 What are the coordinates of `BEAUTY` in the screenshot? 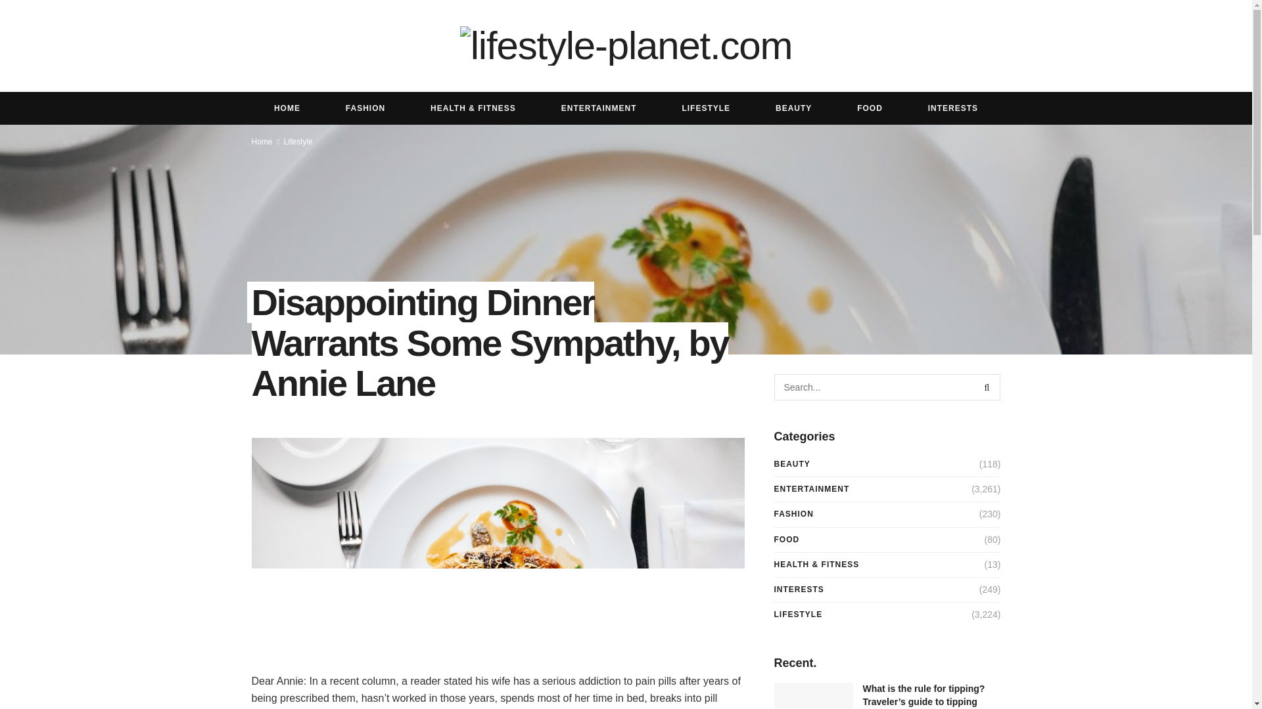 It's located at (792, 465).